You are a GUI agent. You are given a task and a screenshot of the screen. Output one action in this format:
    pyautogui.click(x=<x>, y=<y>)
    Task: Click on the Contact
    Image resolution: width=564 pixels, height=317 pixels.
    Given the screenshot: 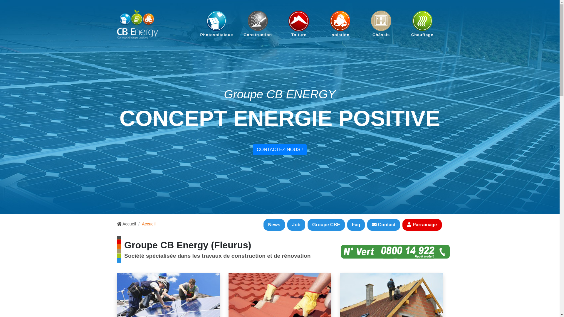 What is the action you would take?
    pyautogui.click(x=384, y=225)
    